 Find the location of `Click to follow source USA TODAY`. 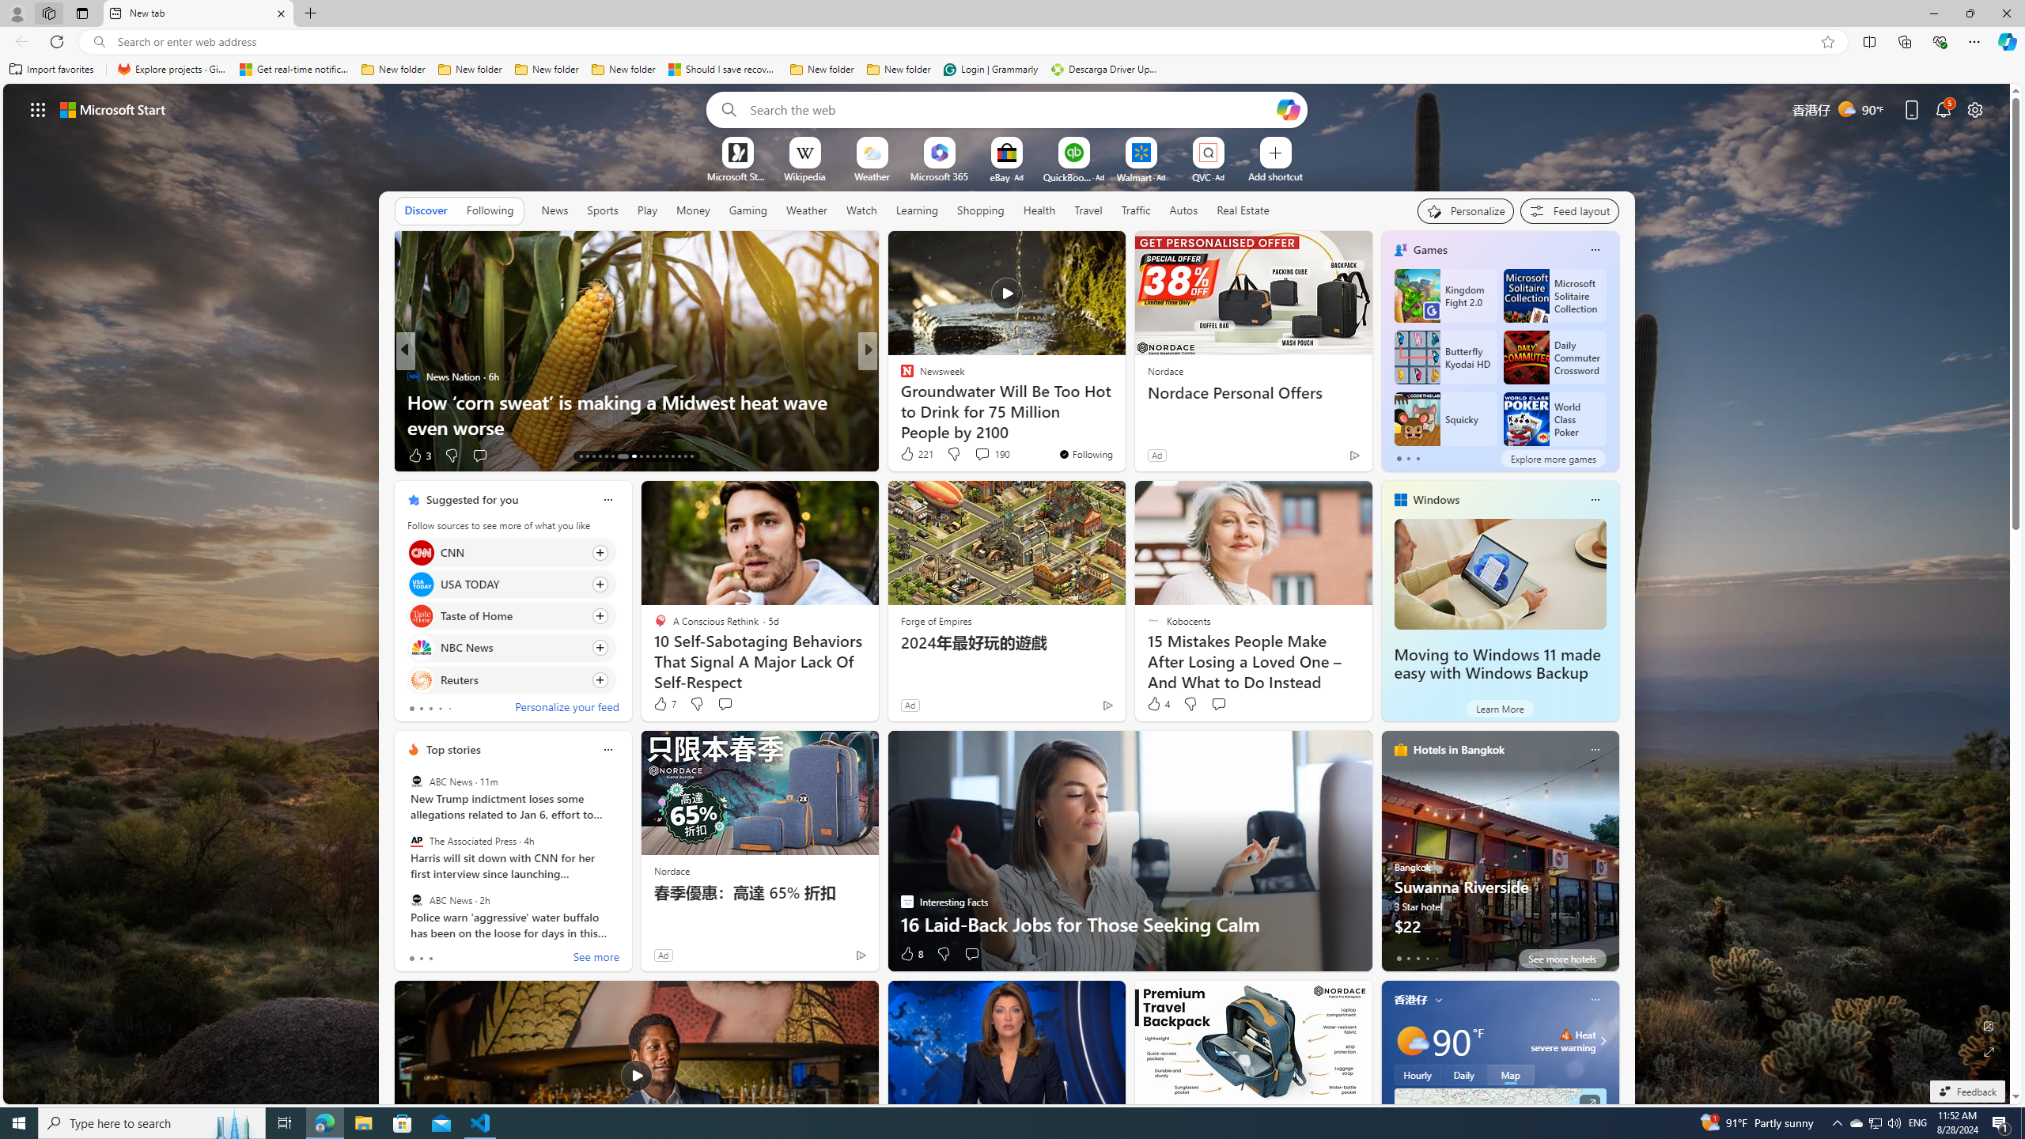

Click to follow source USA TODAY is located at coordinates (511, 584).